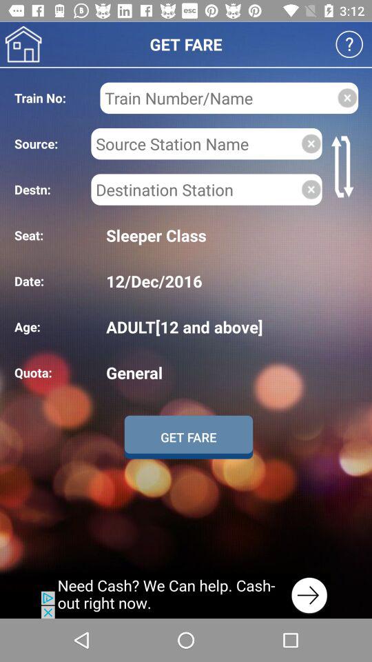  I want to click on home, so click(23, 44).